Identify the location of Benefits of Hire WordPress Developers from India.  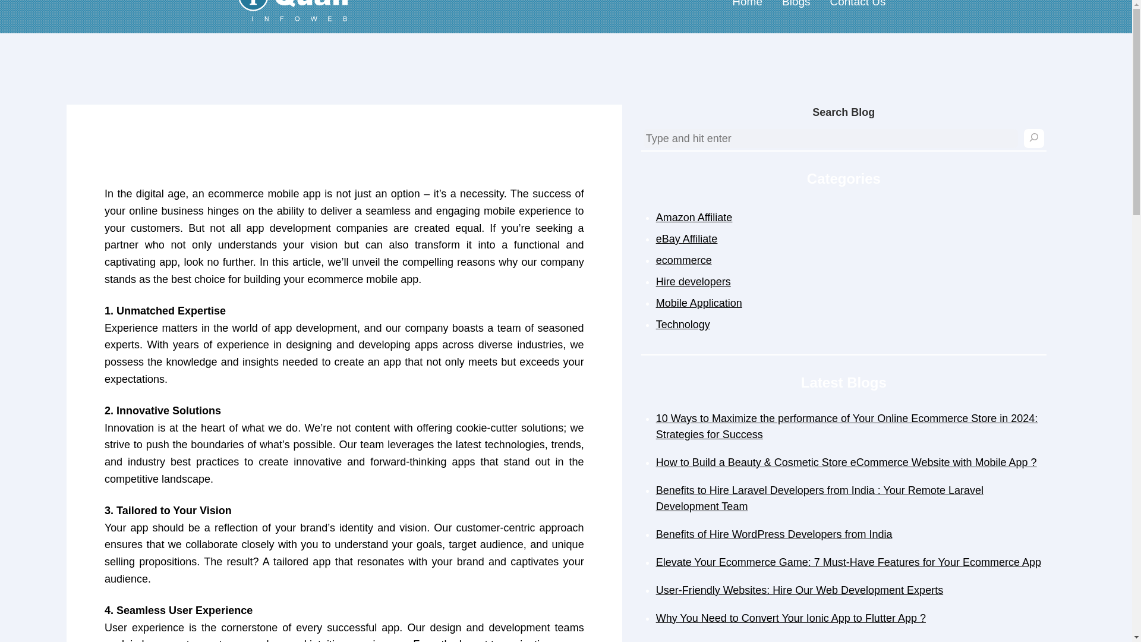
(774, 534).